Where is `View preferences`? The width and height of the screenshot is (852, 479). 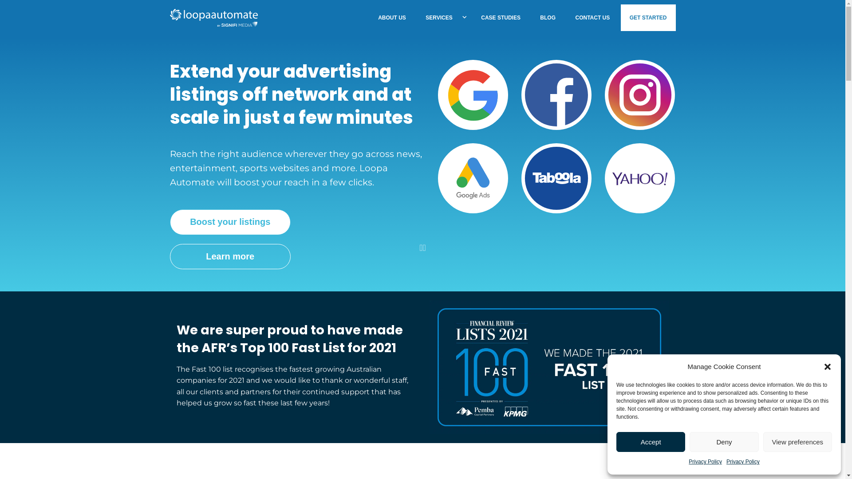 View preferences is located at coordinates (798, 442).